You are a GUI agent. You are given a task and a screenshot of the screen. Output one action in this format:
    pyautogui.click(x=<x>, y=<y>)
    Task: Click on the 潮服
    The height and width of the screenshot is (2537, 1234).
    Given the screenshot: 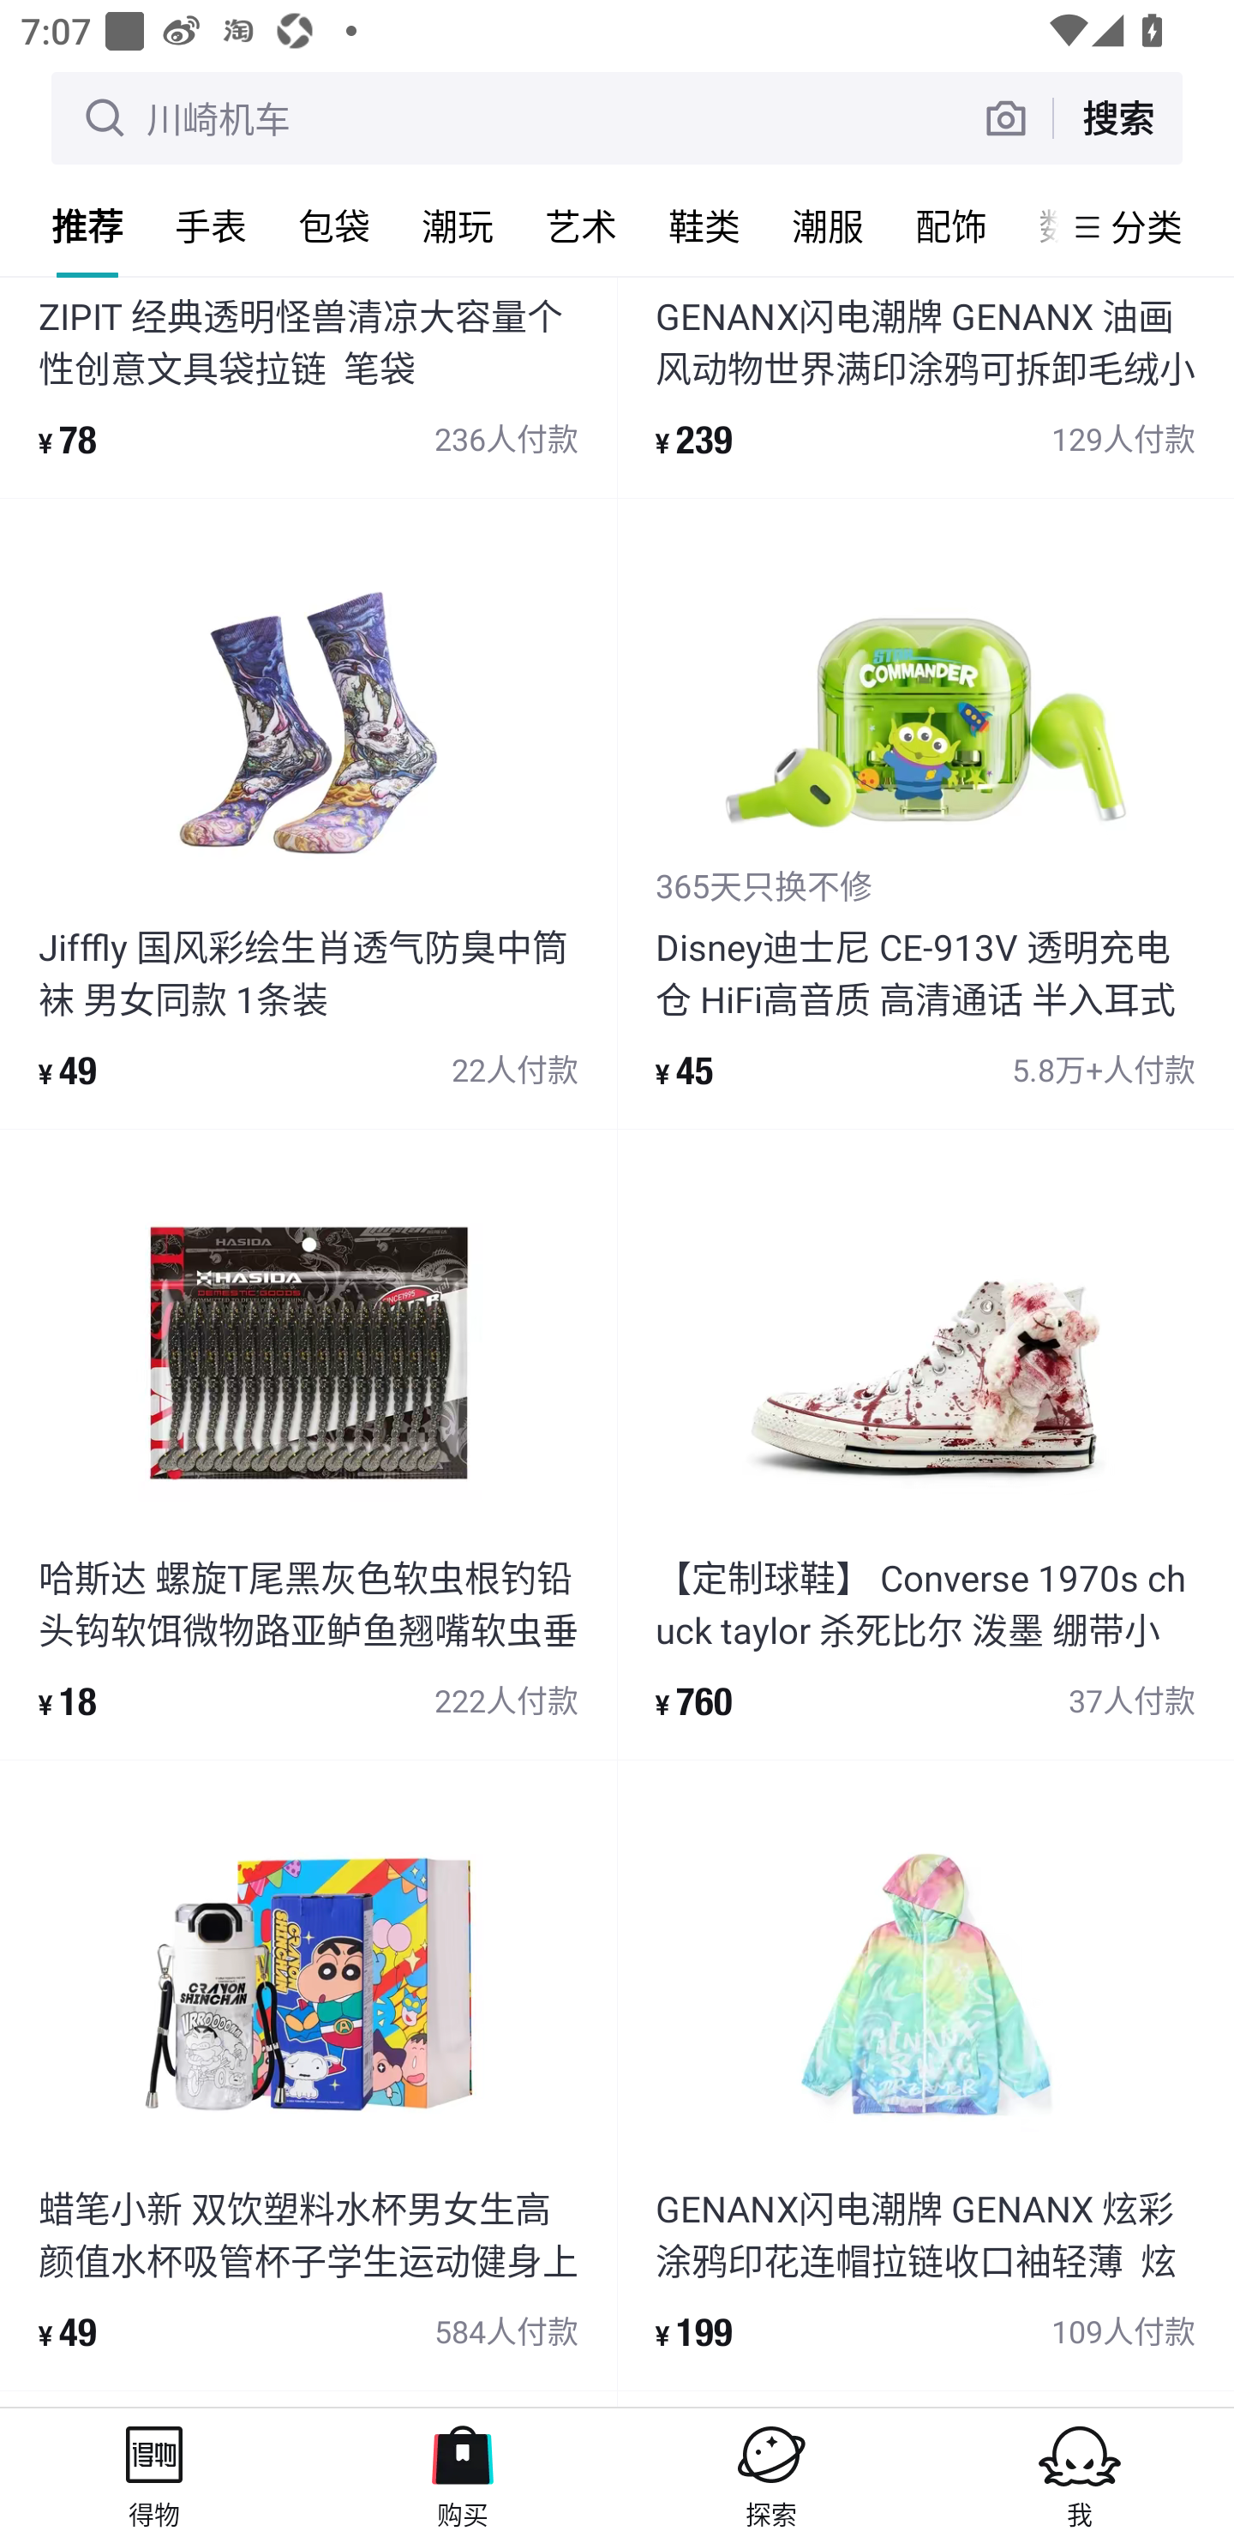 What is the action you would take?
    pyautogui.click(x=828, y=225)
    